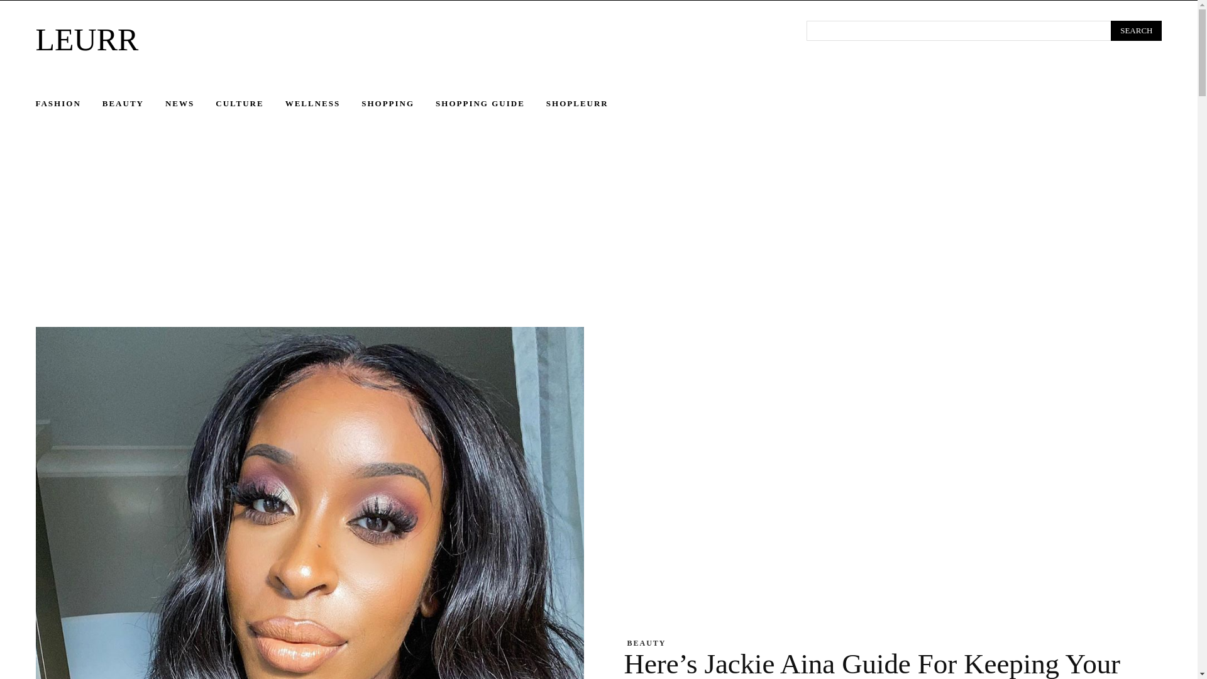 This screenshot has height=679, width=1207. Describe the element at coordinates (405, 39) in the screenshot. I see `LEURR` at that location.